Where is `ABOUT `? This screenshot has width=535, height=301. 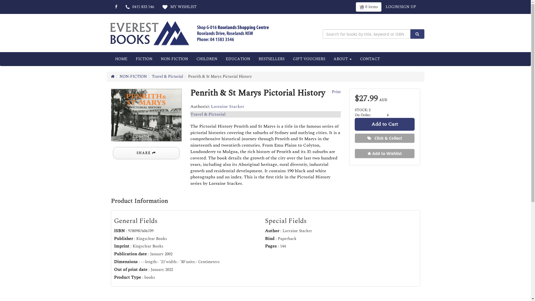
ABOUT  is located at coordinates (343, 59).